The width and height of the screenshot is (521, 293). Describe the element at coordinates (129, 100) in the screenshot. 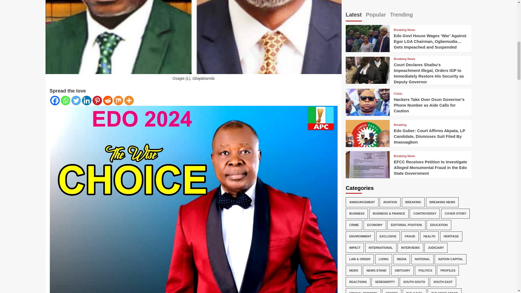

I see `More` at that location.